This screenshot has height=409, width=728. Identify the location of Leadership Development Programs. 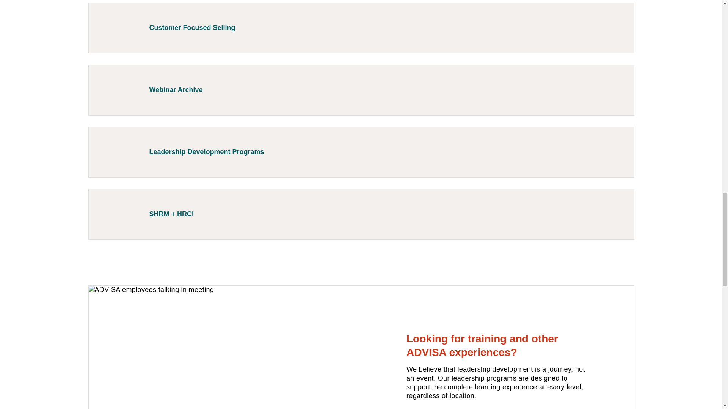
(361, 152).